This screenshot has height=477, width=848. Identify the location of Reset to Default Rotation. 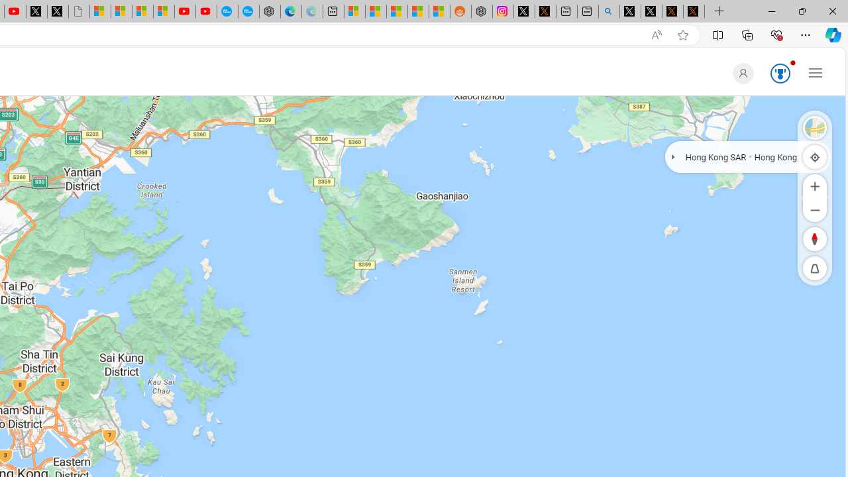
(815, 238).